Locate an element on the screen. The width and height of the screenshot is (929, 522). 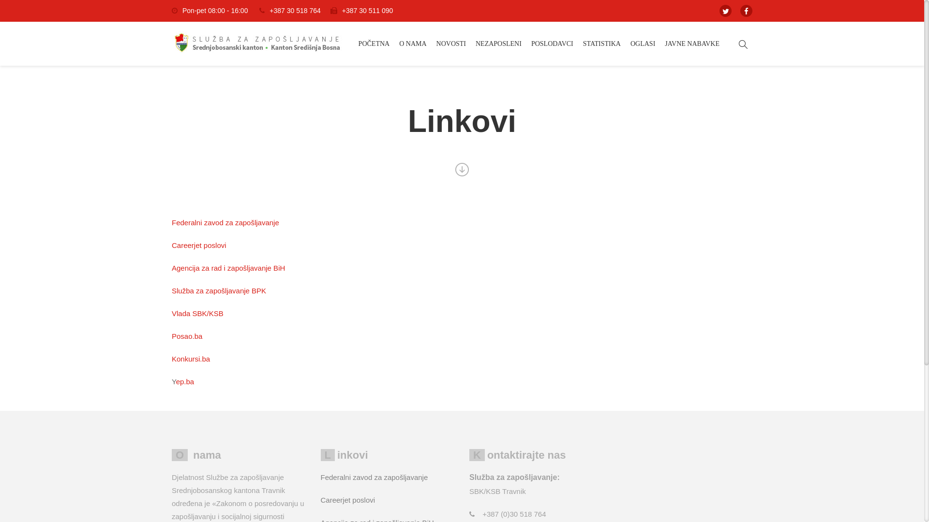
NOVOSTI is located at coordinates (451, 43).